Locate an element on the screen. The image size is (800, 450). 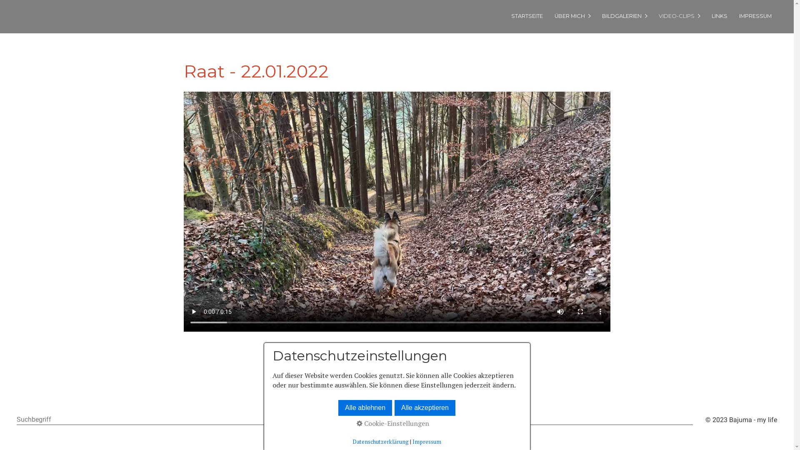
Alle ablehnen is located at coordinates (365, 408).